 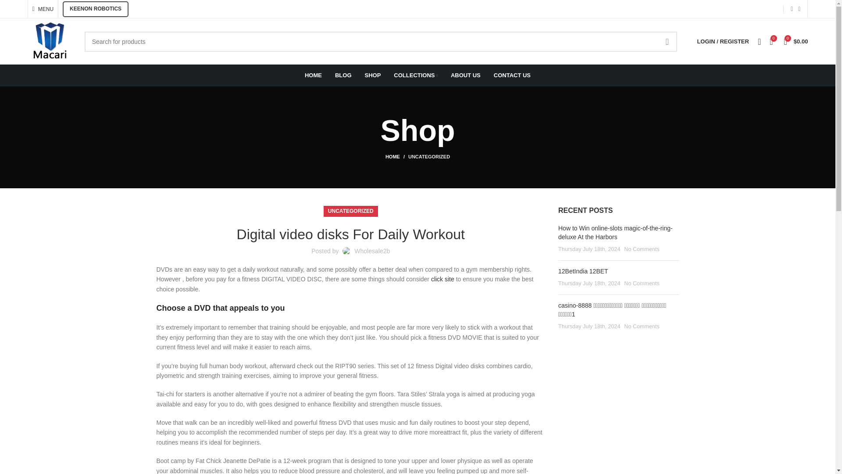 What do you see at coordinates (373, 75) in the screenshot?
I see `SHOP` at bounding box center [373, 75].